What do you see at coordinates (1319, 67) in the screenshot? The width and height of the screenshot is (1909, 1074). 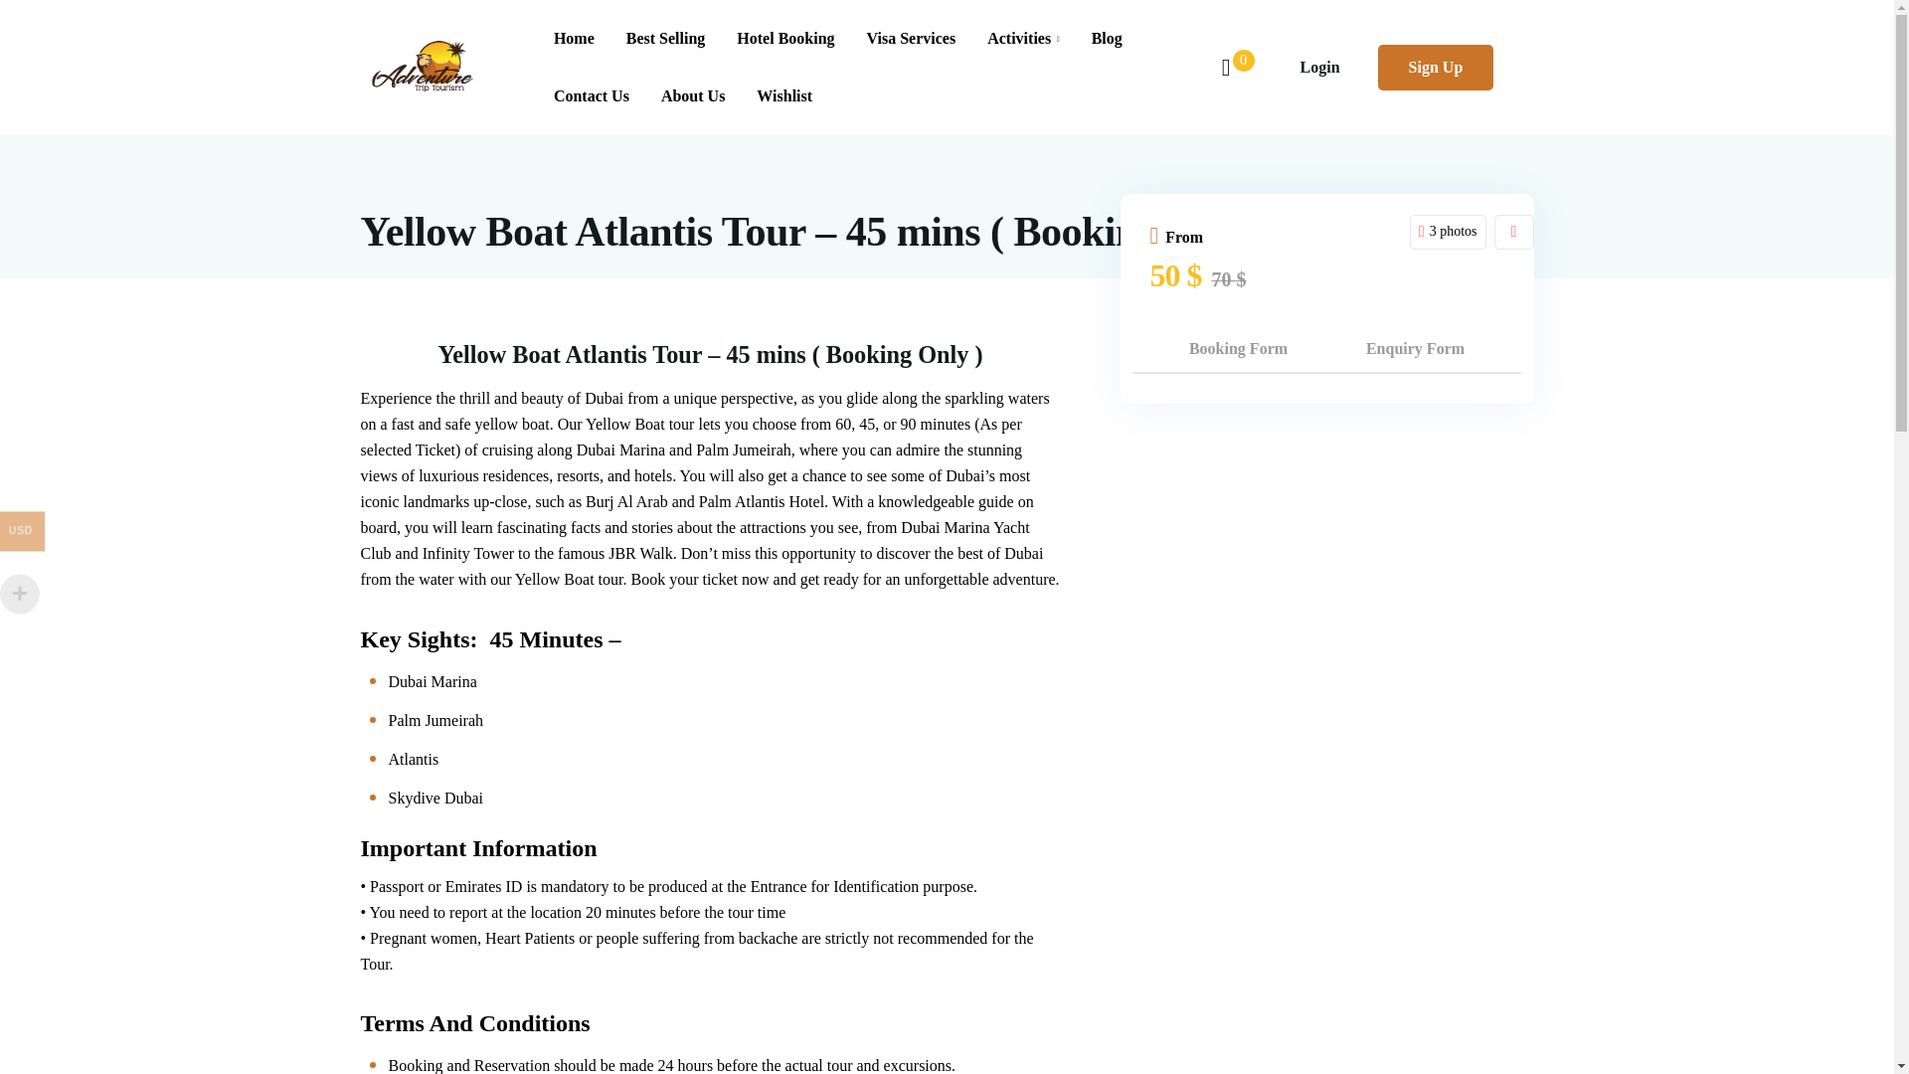 I see `Login` at bounding box center [1319, 67].